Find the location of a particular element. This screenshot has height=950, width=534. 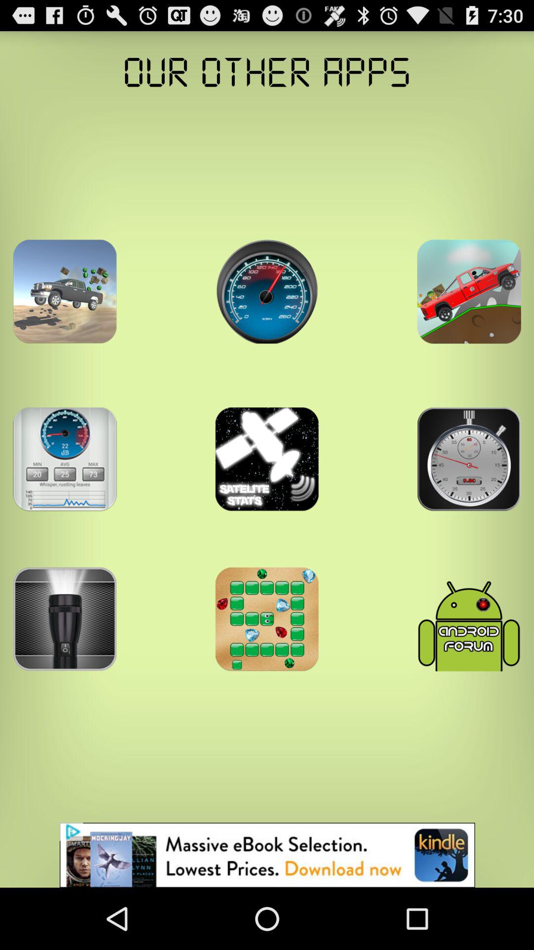

click timer is located at coordinates (469, 459).